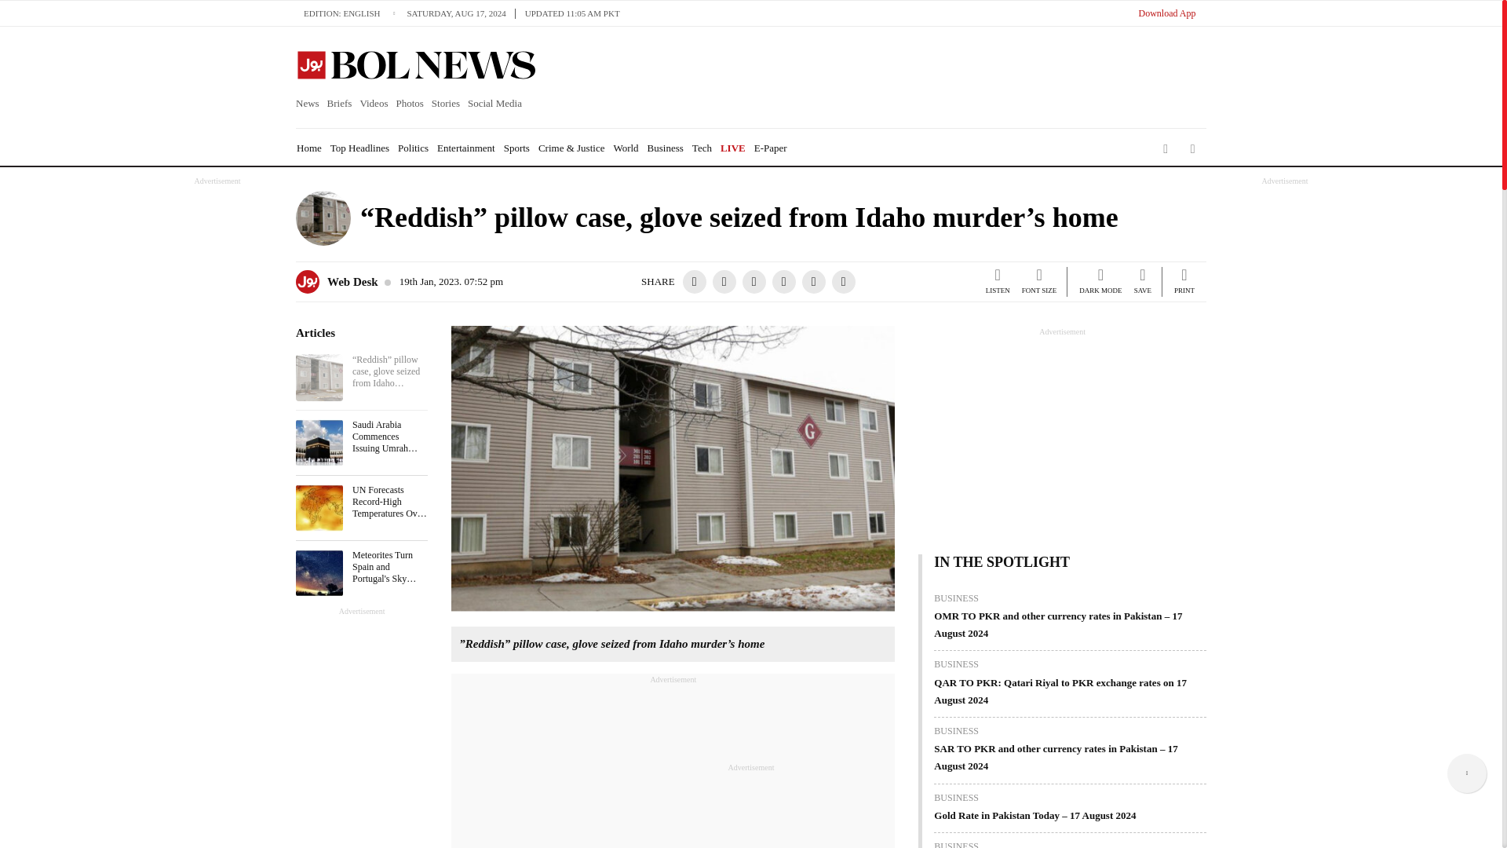 This screenshot has width=1507, height=848. Describe the element at coordinates (374, 104) in the screenshot. I see `Videos` at that location.